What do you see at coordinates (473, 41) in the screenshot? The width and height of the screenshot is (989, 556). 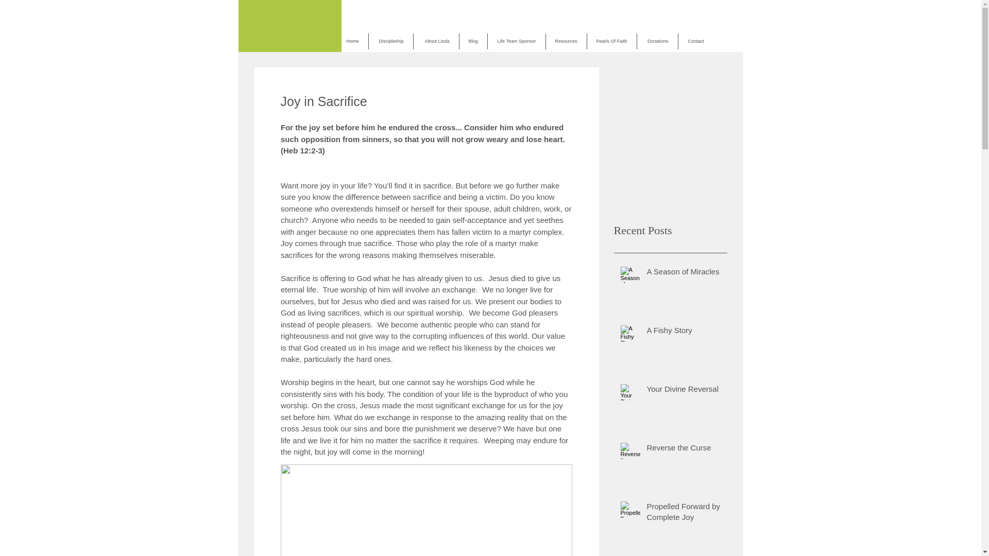 I see `Blog` at bounding box center [473, 41].